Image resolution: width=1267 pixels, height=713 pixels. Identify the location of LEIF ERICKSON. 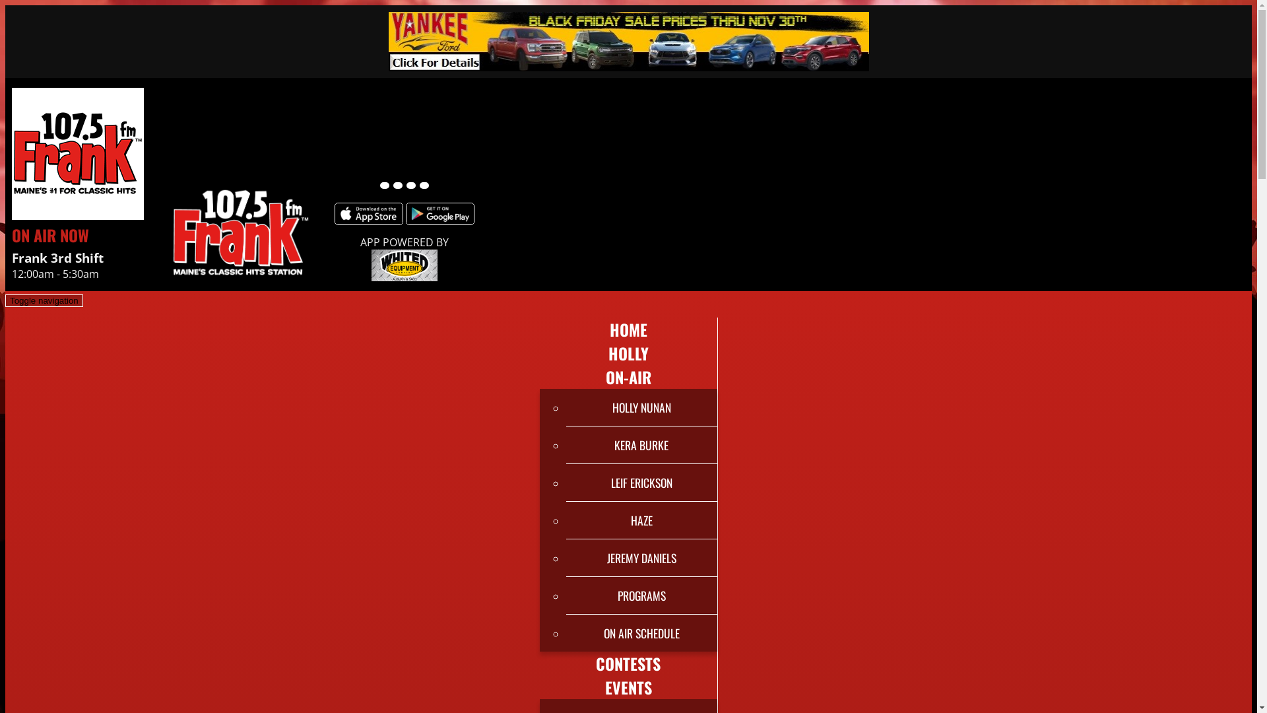
(641, 482).